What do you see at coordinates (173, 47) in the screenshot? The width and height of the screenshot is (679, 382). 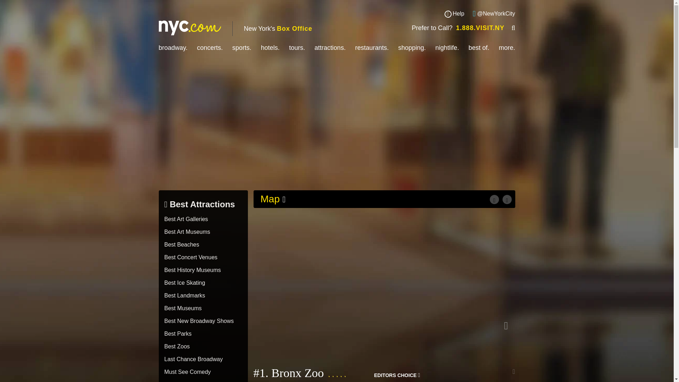 I see `broadway.` at bounding box center [173, 47].